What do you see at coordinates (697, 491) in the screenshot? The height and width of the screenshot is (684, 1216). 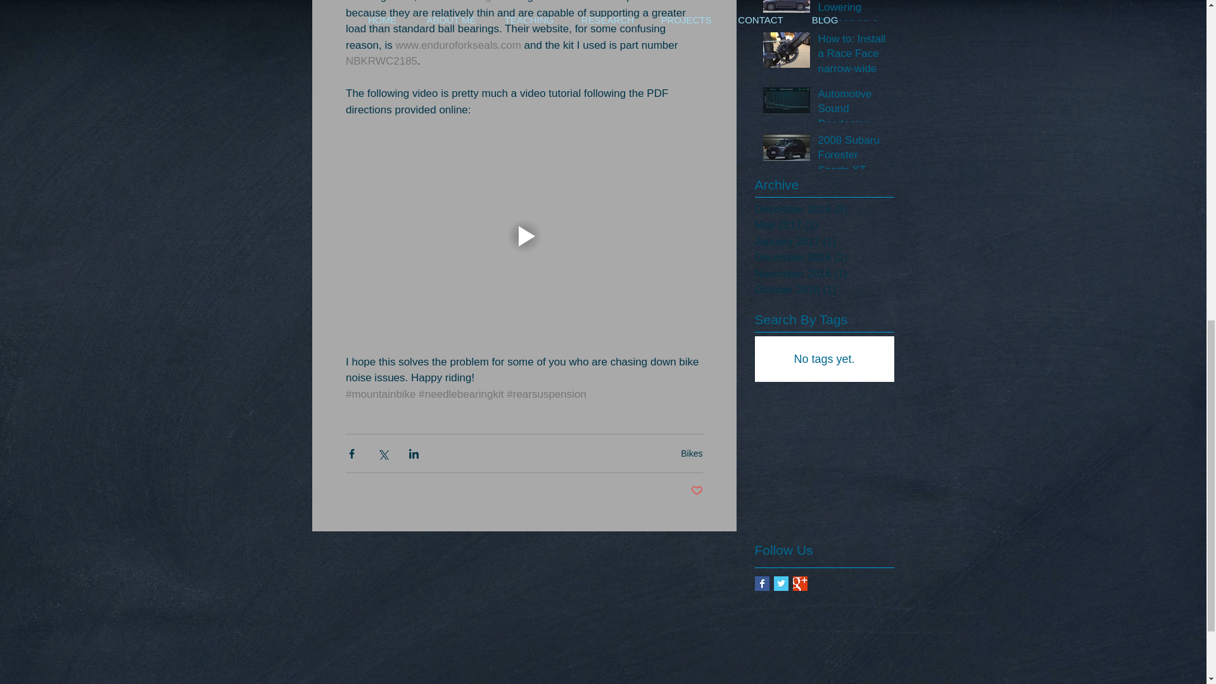 I see `Post not marked as liked` at bounding box center [697, 491].